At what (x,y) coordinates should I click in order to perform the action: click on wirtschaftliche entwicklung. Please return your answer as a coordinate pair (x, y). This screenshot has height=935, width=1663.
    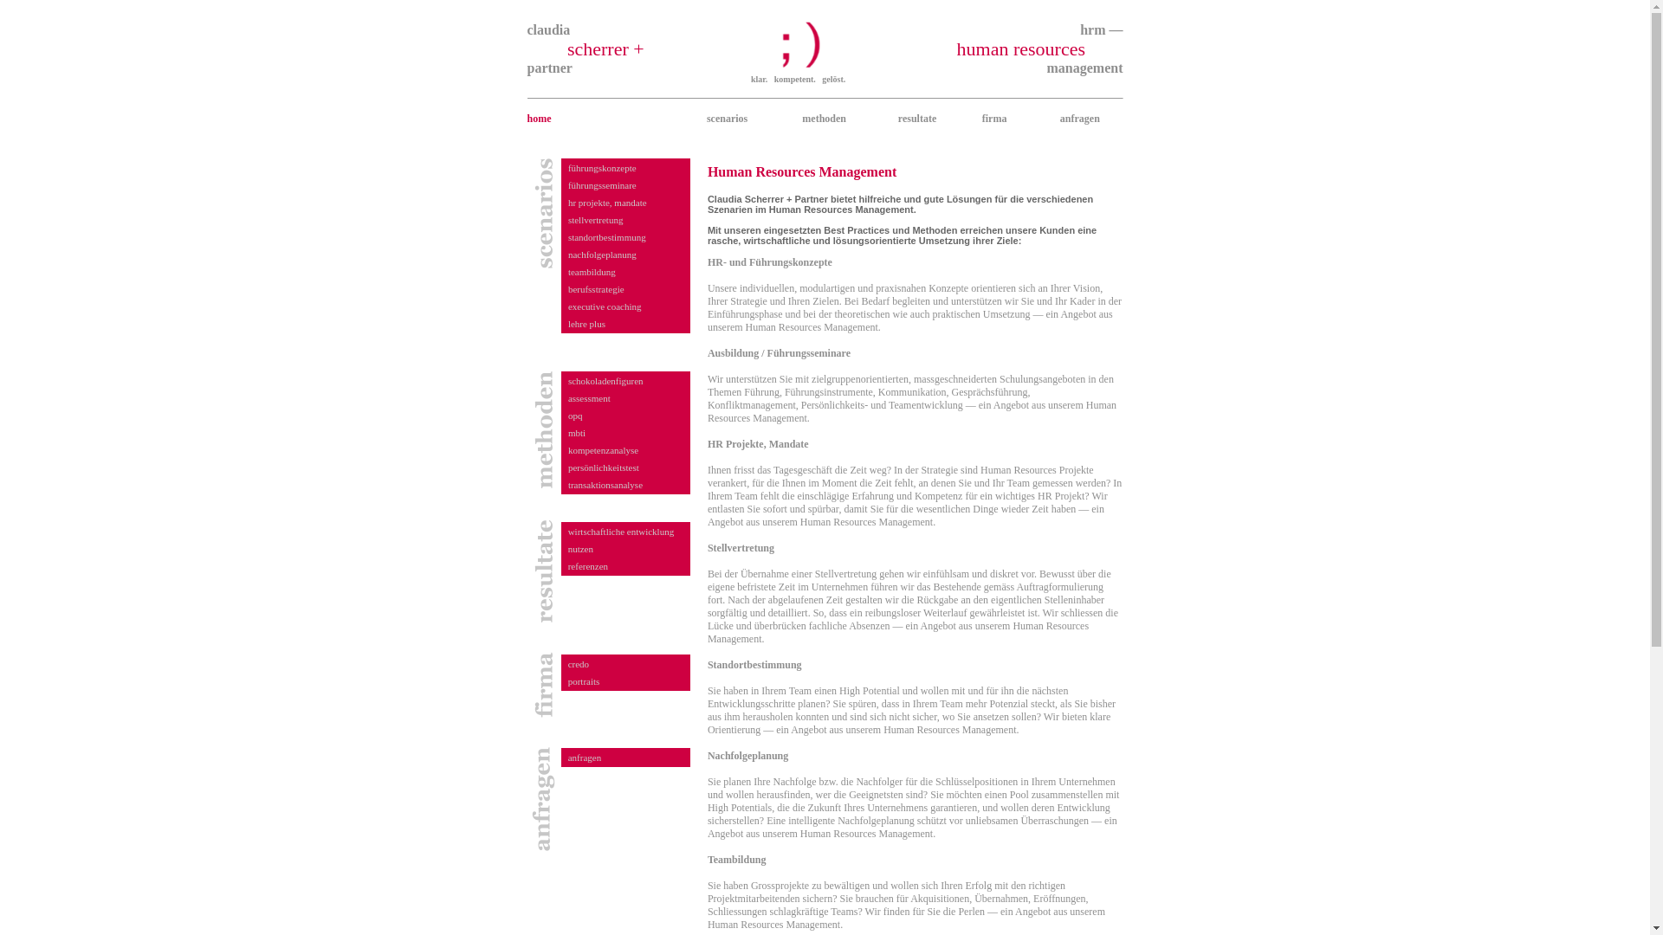
    Looking at the image, I should click on (622, 532).